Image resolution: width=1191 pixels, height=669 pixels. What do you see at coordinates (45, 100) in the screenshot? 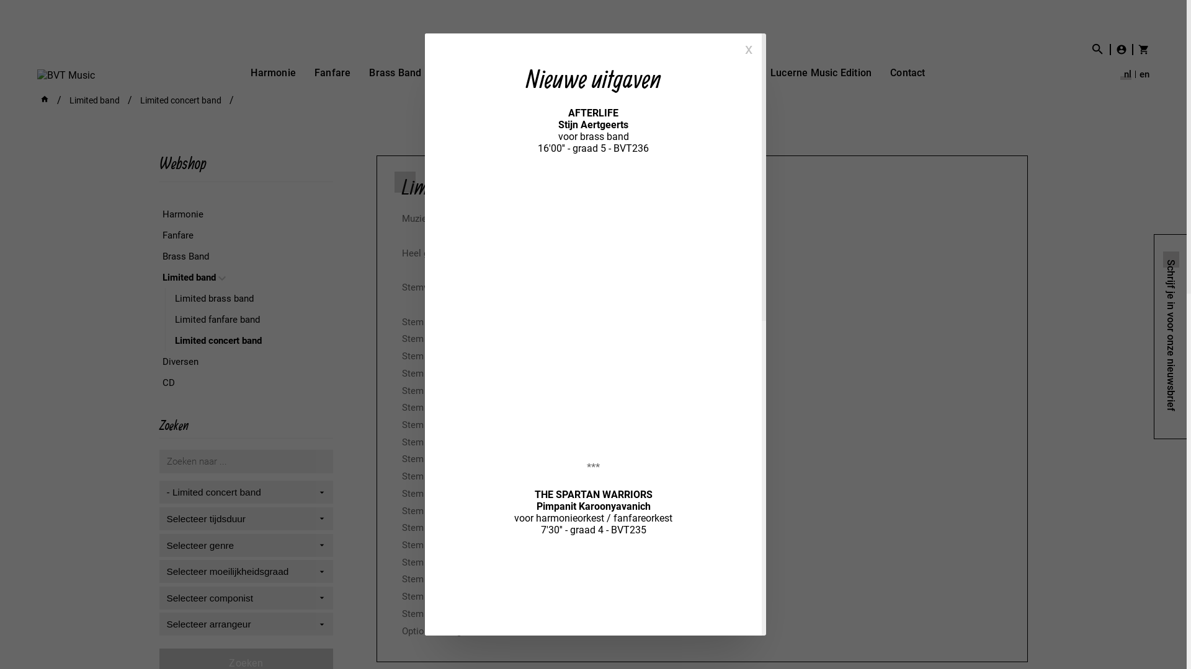
I see `home` at bounding box center [45, 100].